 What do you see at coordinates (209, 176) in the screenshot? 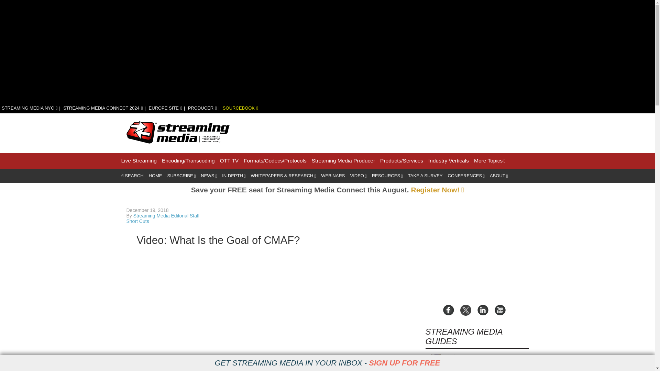
I see `NEWS` at bounding box center [209, 176].